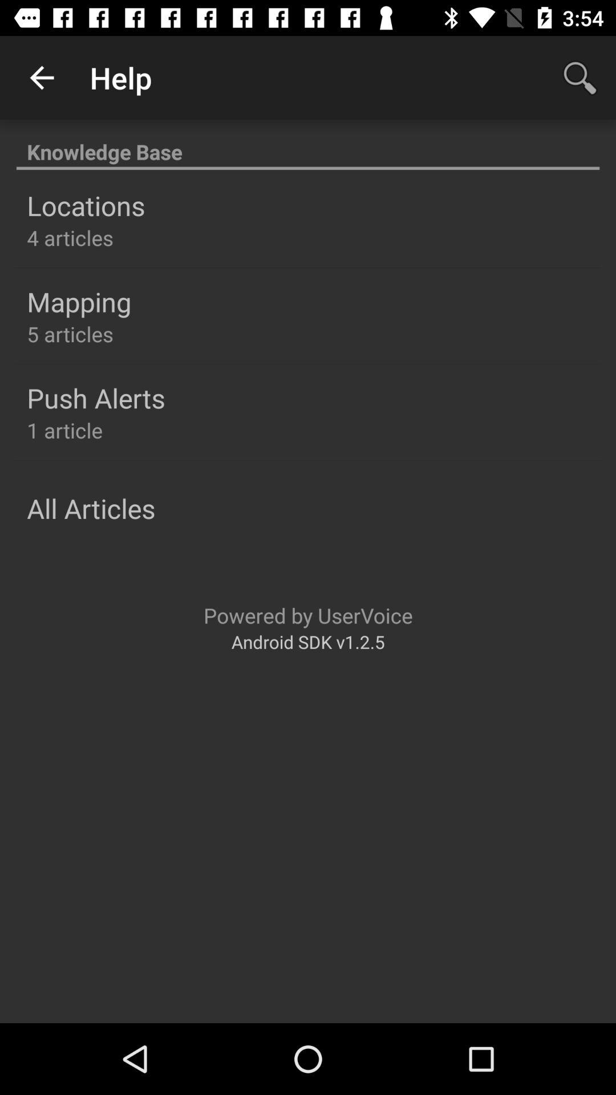 Image resolution: width=616 pixels, height=1095 pixels. I want to click on choose the item at the top right corner, so click(579, 78).